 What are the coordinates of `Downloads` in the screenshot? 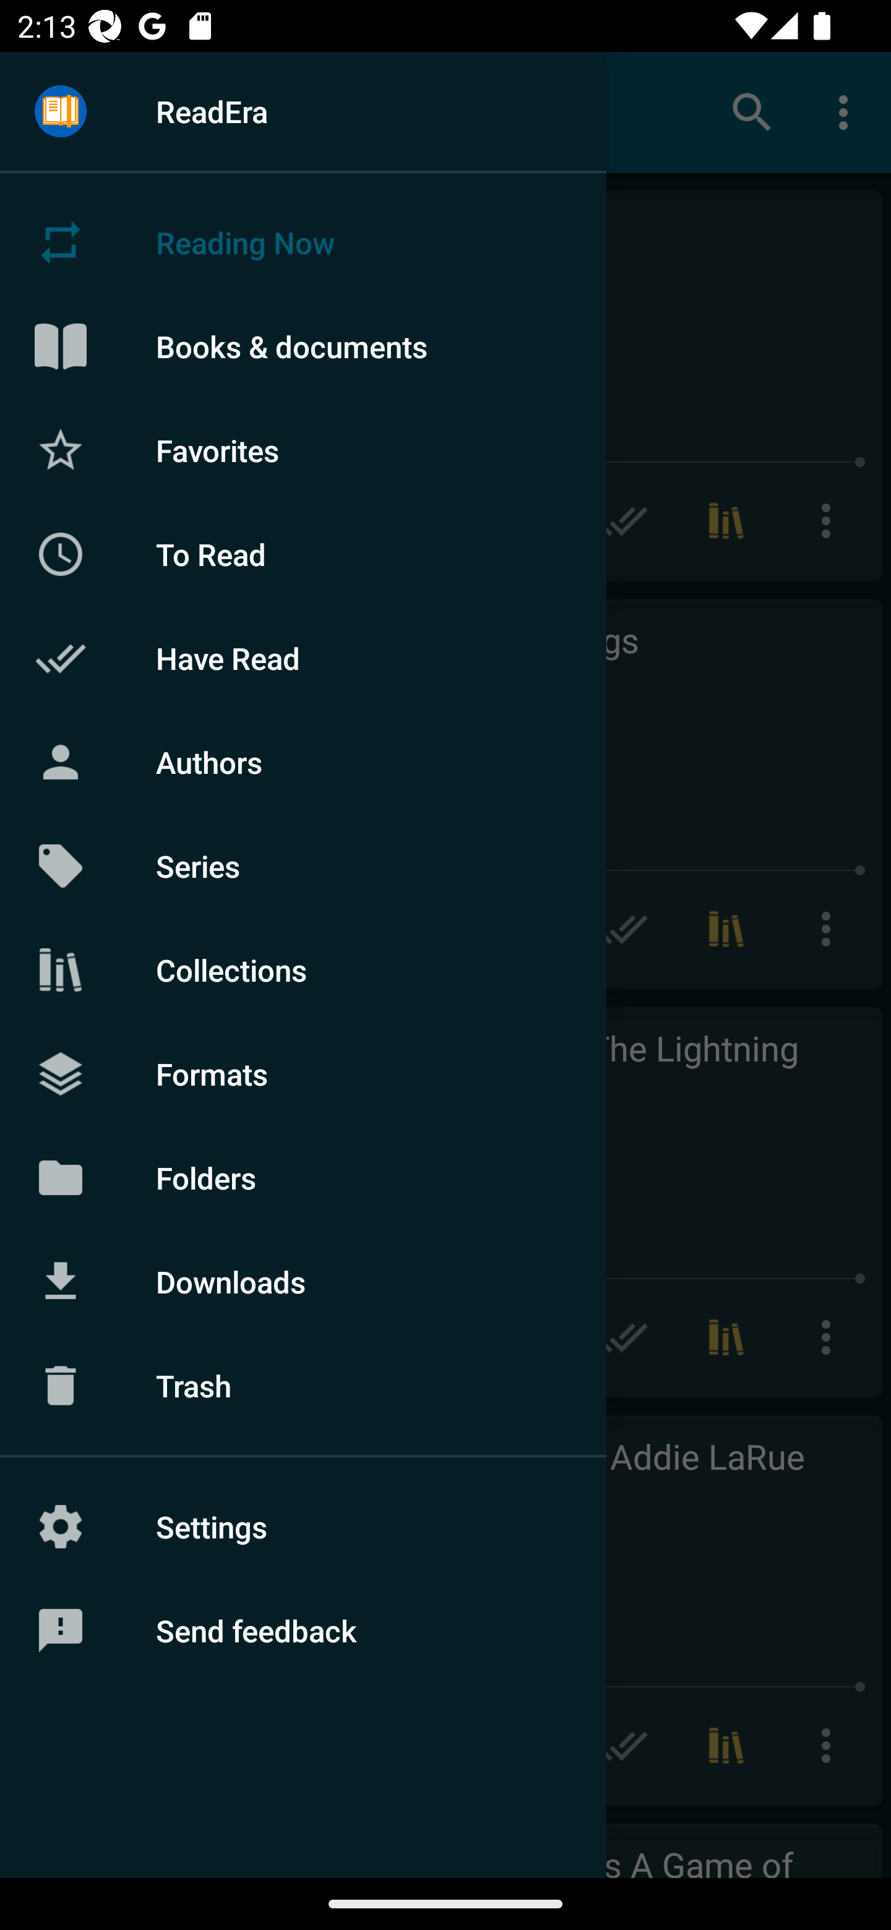 It's located at (303, 1281).